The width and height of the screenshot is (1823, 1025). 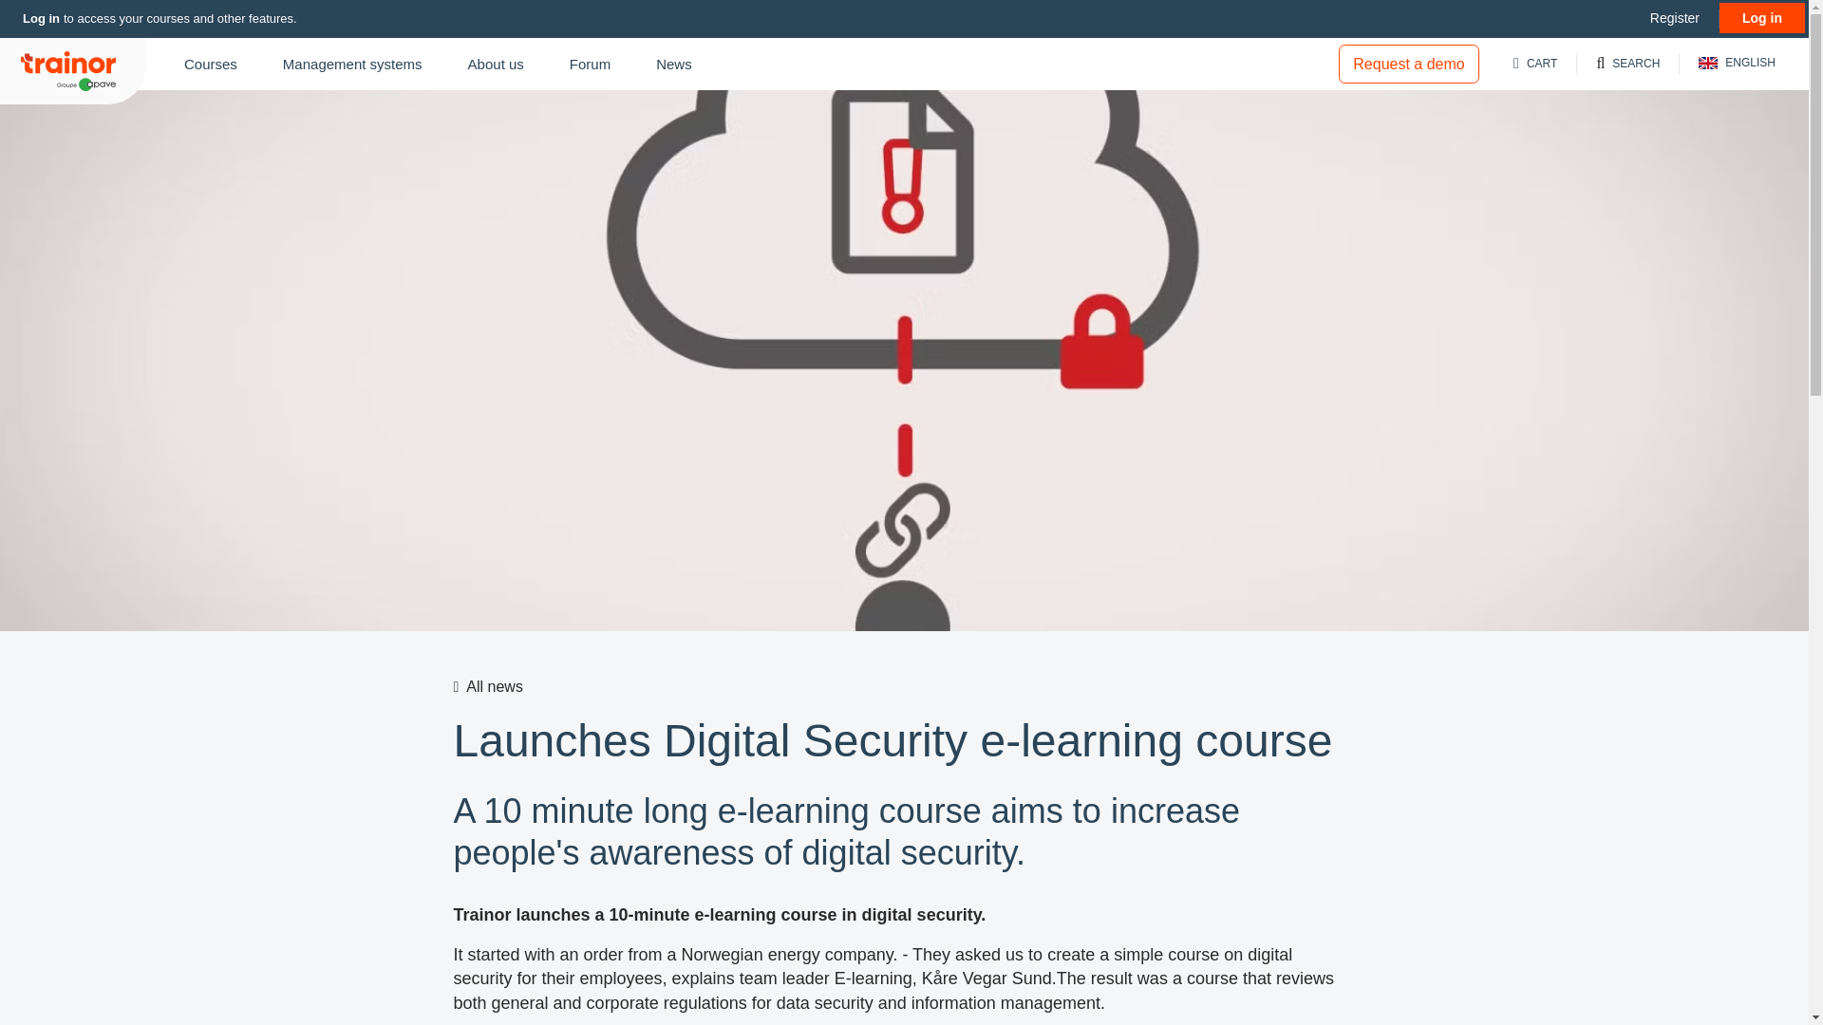 What do you see at coordinates (211, 64) in the screenshot?
I see `Courses` at bounding box center [211, 64].